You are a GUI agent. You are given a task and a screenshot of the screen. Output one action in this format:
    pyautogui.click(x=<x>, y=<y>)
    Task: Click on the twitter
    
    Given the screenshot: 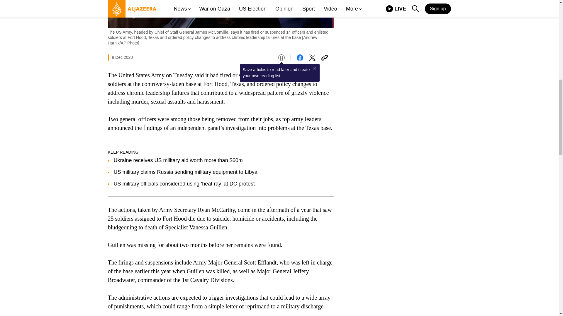 What is the action you would take?
    pyautogui.click(x=312, y=57)
    